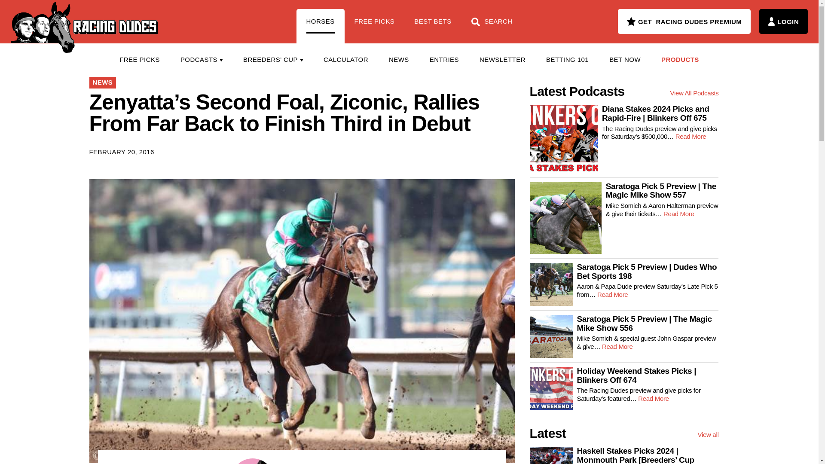  What do you see at coordinates (492, 26) in the screenshot?
I see ` SEARCH` at bounding box center [492, 26].